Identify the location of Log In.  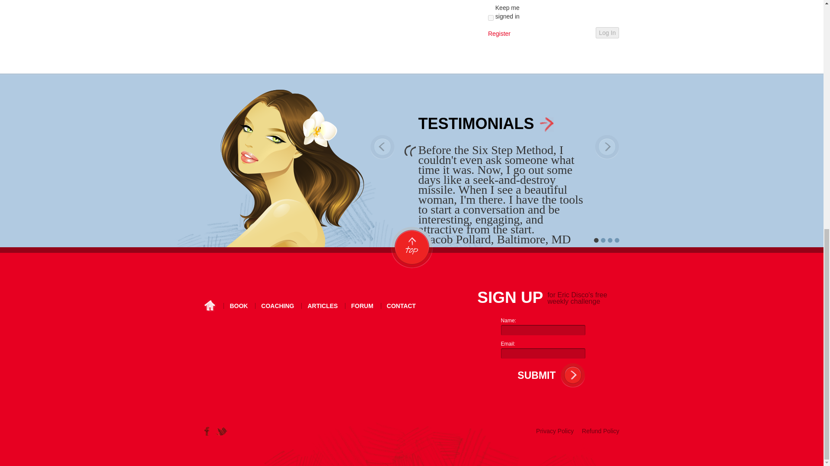
(607, 32).